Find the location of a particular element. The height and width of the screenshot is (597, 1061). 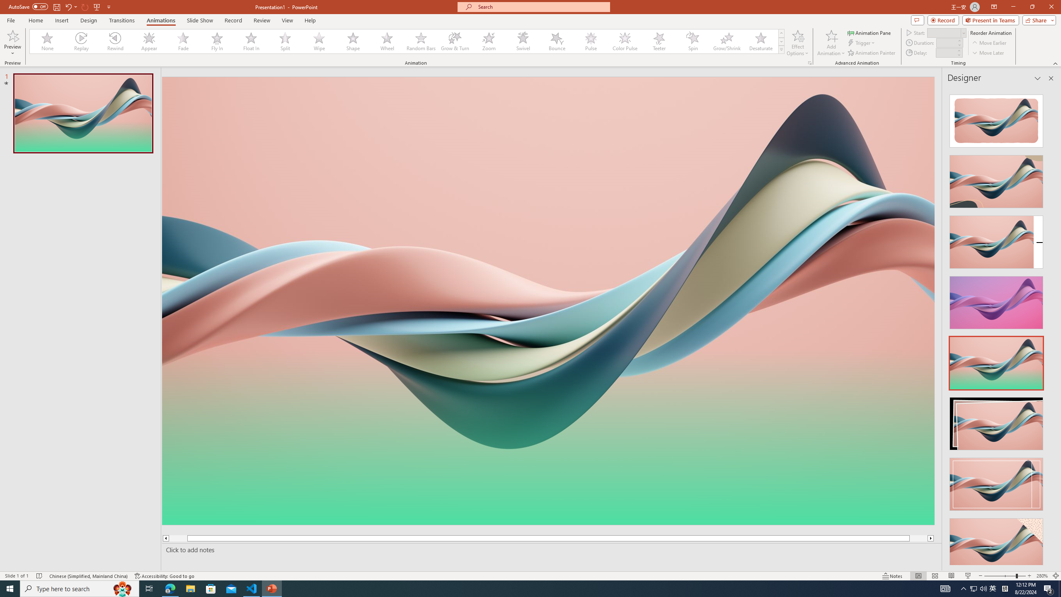

AutomationID: AnimationGallery is located at coordinates (407, 41).